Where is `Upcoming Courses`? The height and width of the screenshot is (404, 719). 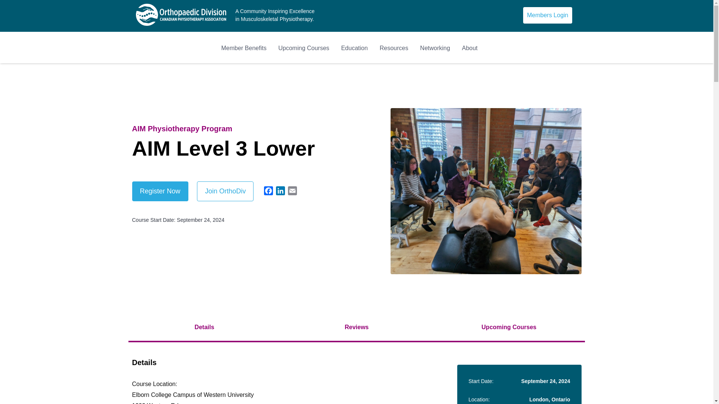
Upcoming Courses is located at coordinates (304, 48).